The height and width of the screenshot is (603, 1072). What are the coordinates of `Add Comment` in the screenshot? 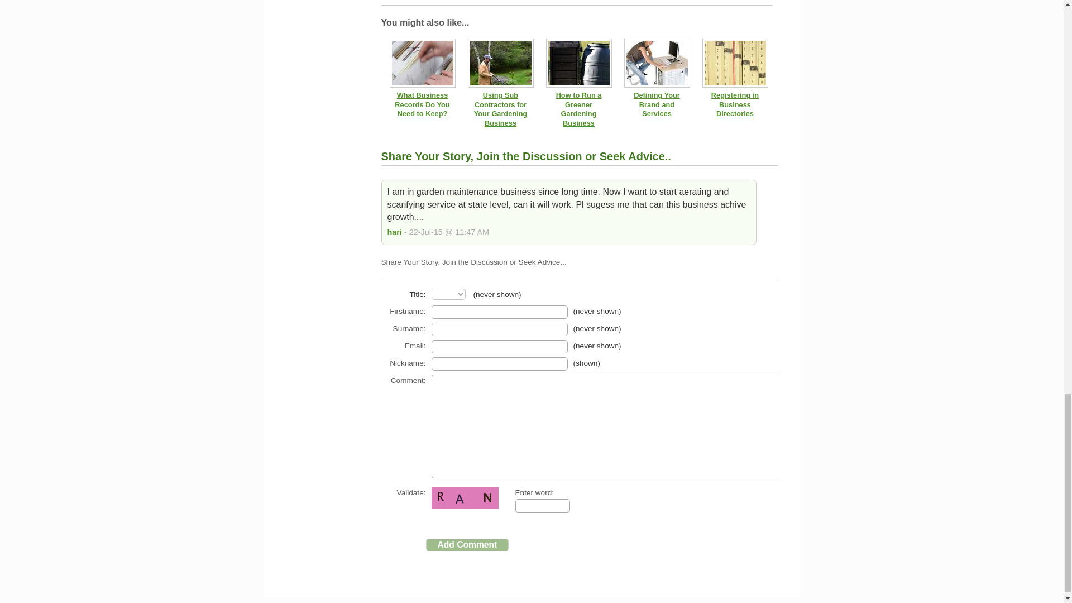 It's located at (467, 545).